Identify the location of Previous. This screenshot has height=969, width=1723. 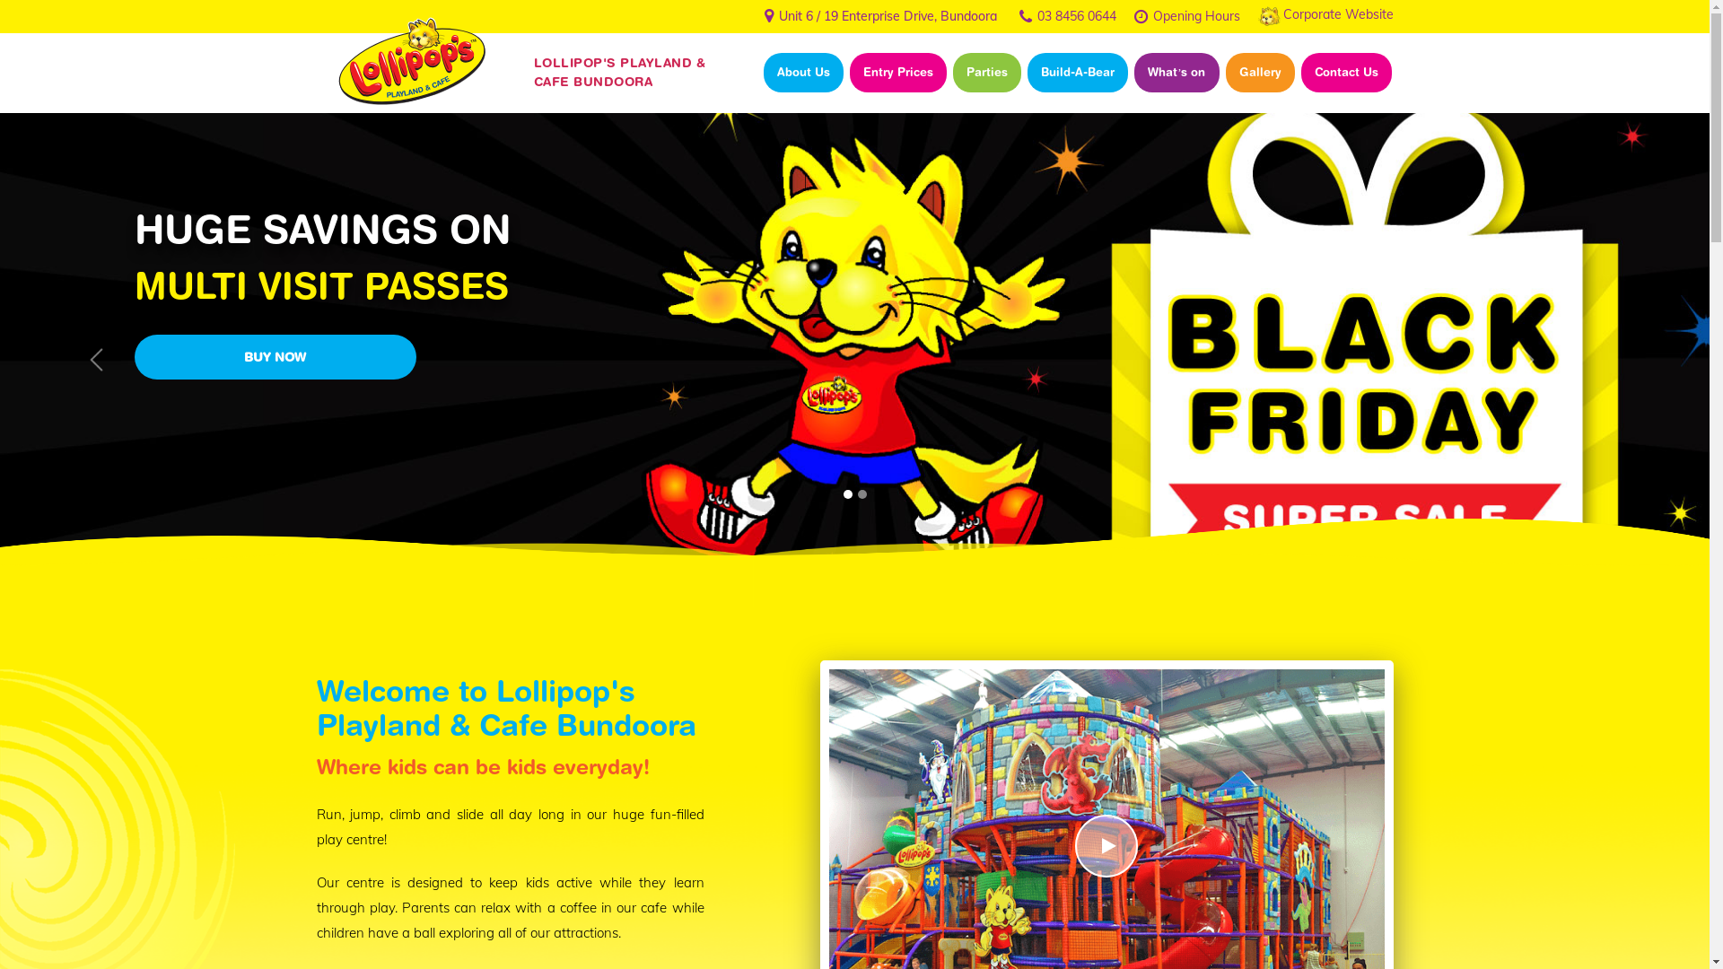
(97, 359).